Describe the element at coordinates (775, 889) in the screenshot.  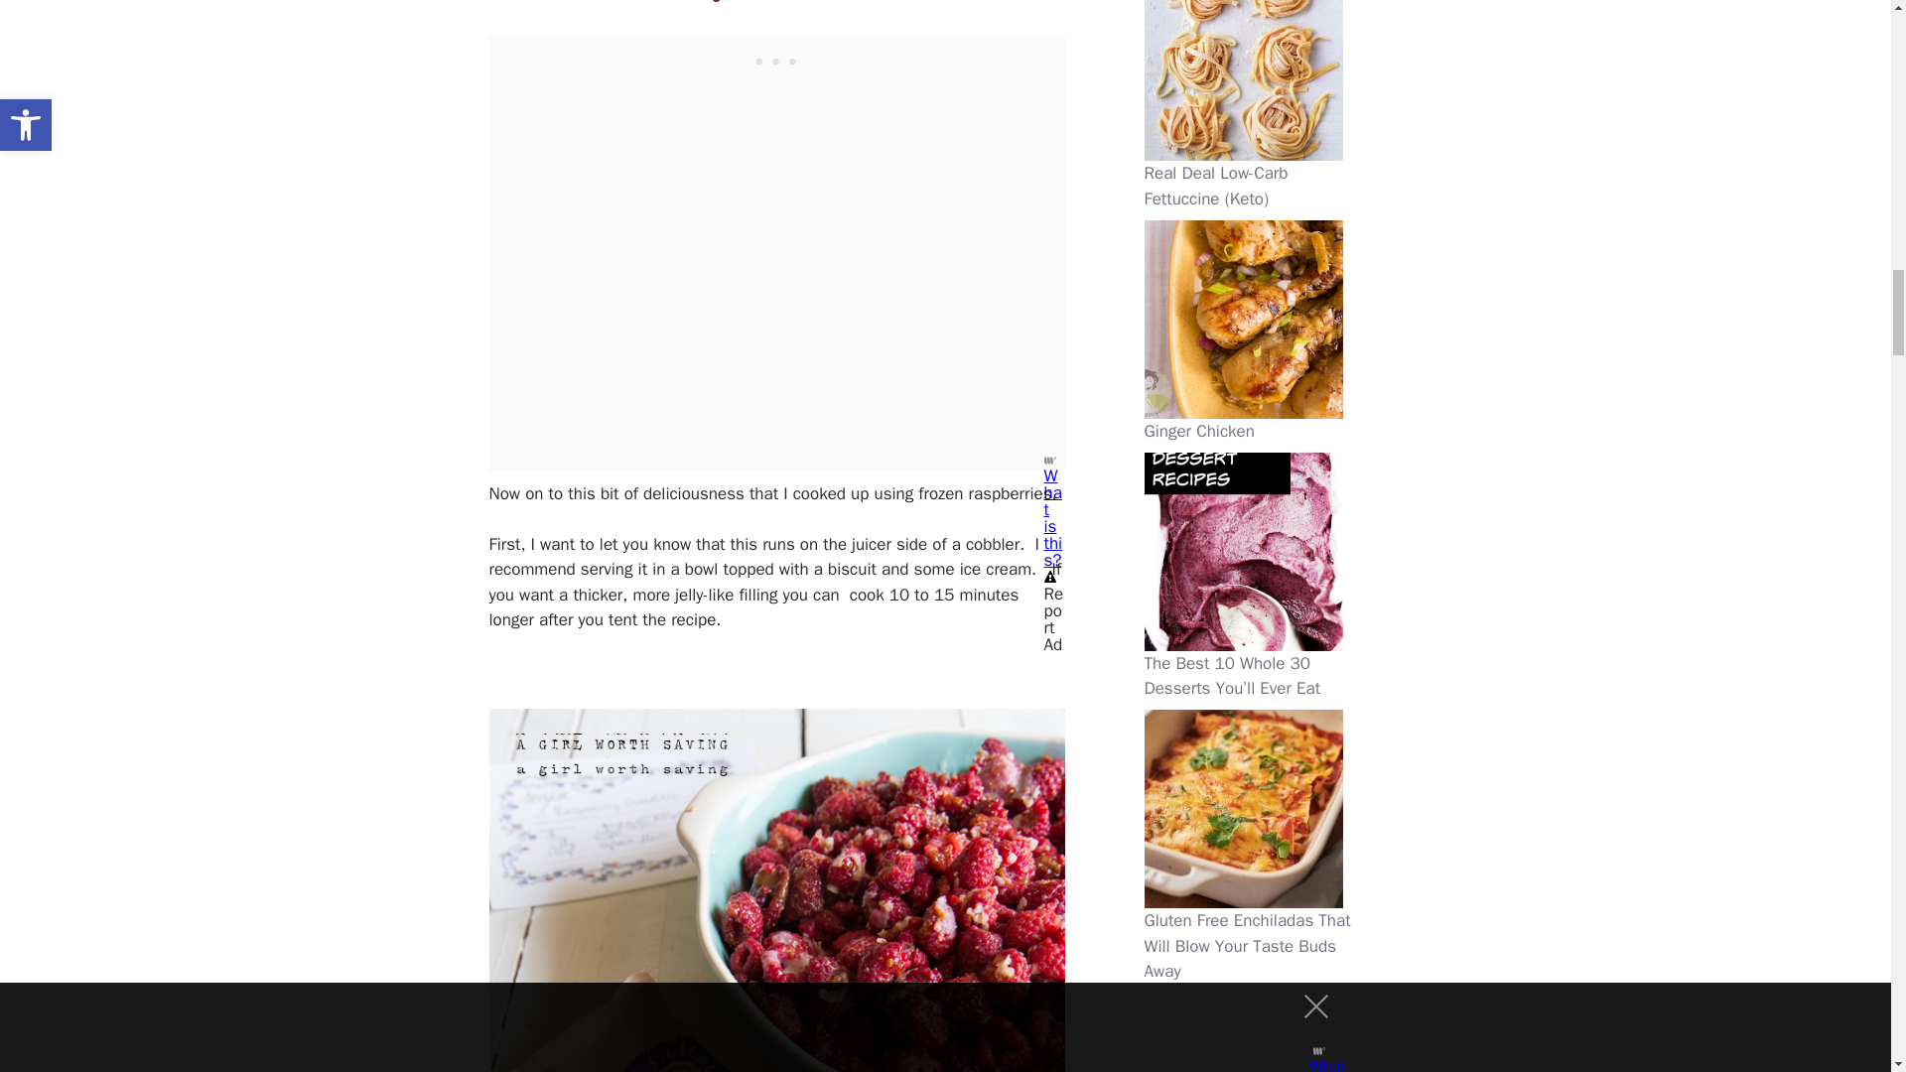
I see `Paleo Raspberry Cobbler Kelly Bejelly` at that location.